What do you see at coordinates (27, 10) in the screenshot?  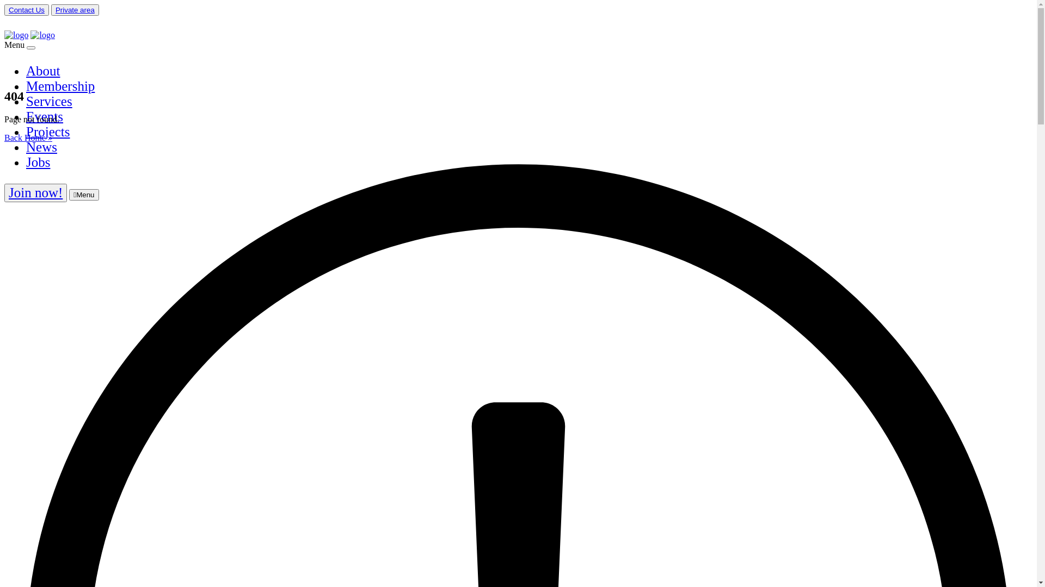 I see `Contact Us` at bounding box center [27, 10].